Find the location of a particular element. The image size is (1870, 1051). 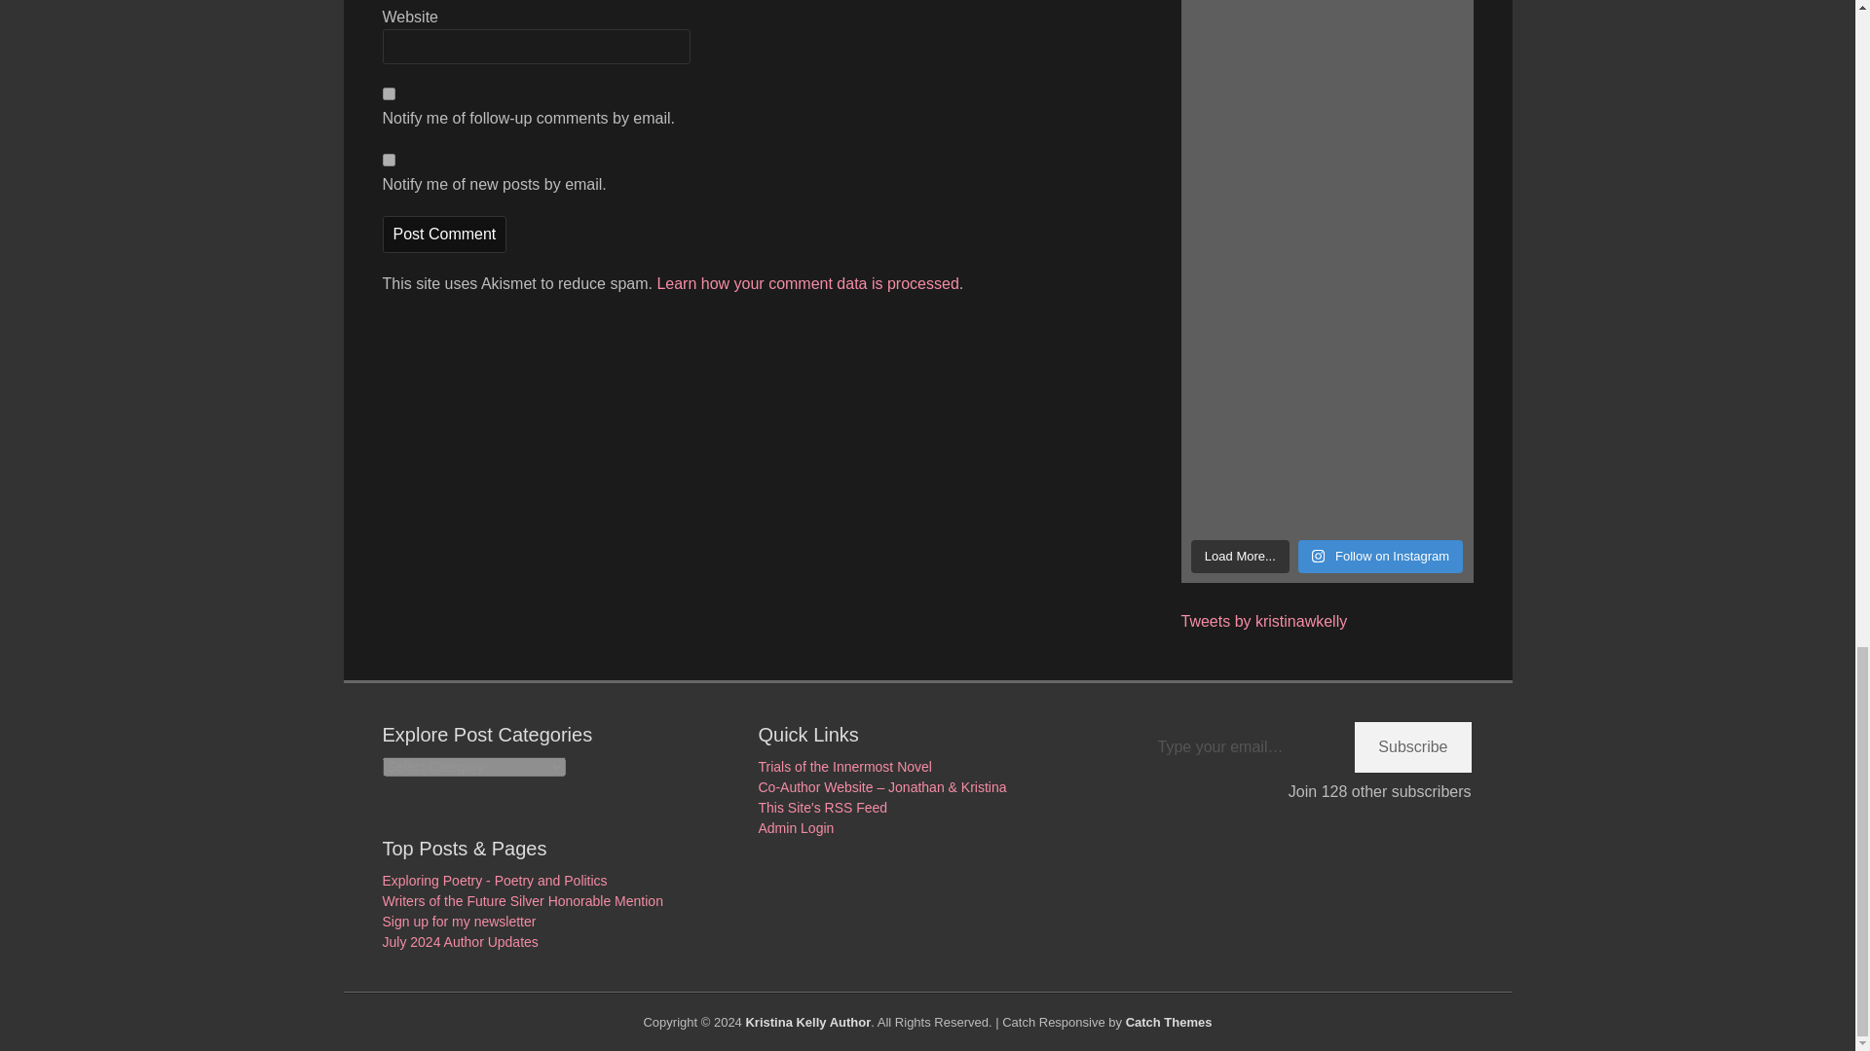

subscribe is located at coordinates (388, 160).